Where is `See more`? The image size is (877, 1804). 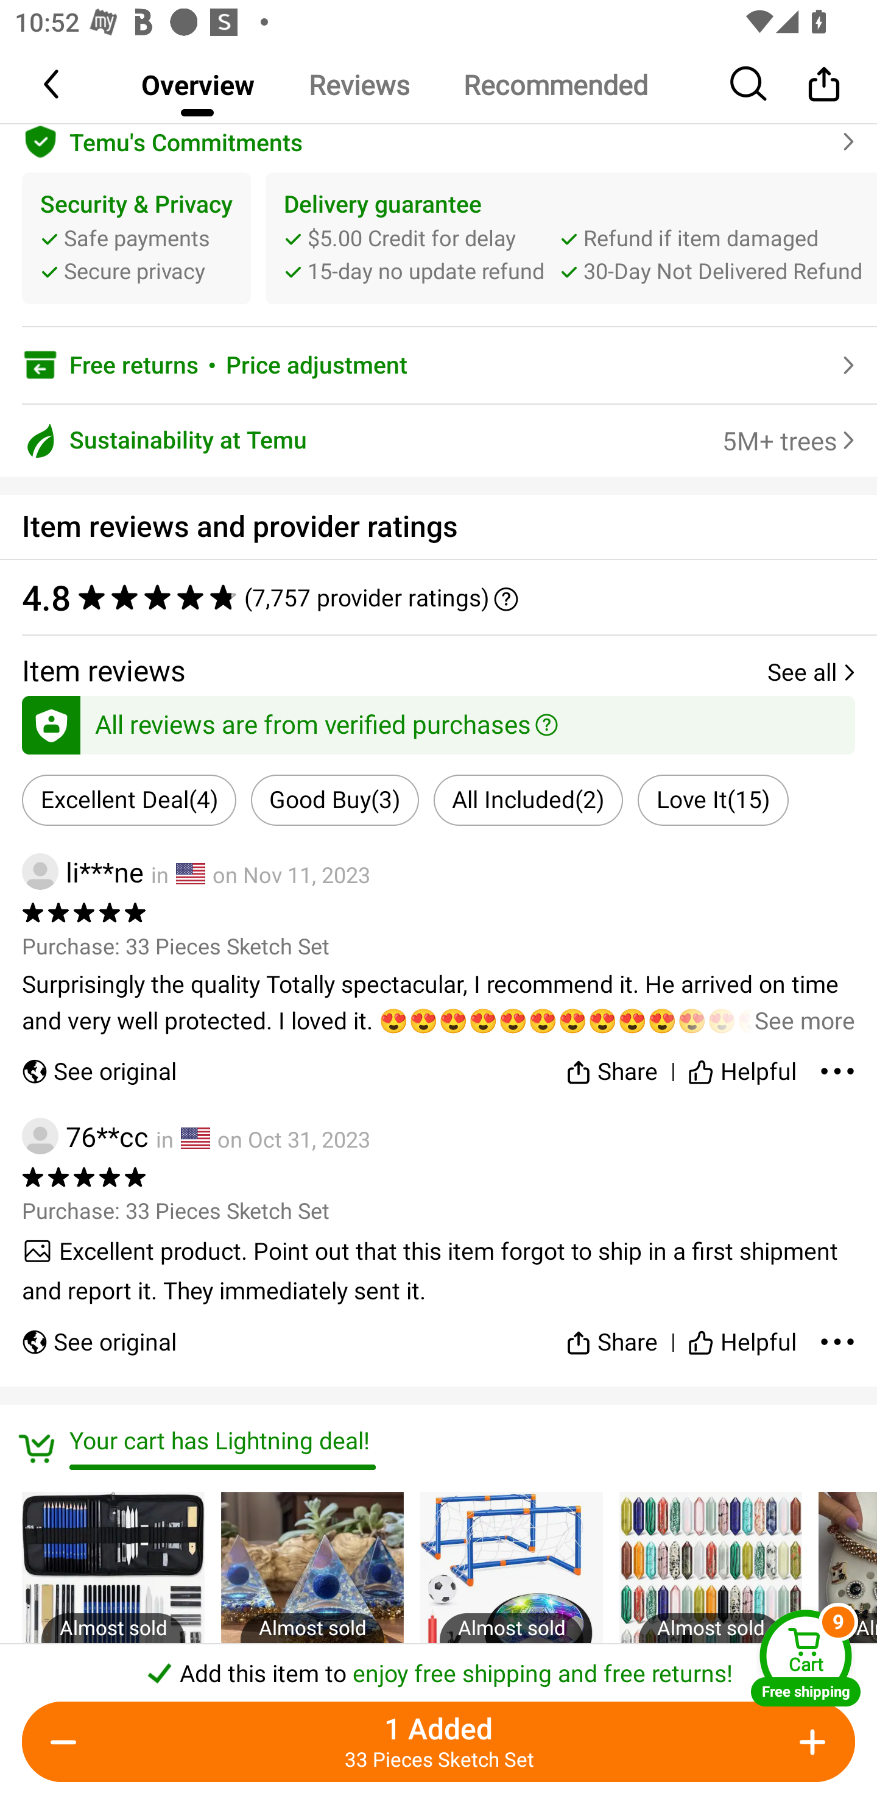
See more is located at coordinates (438, 1003).